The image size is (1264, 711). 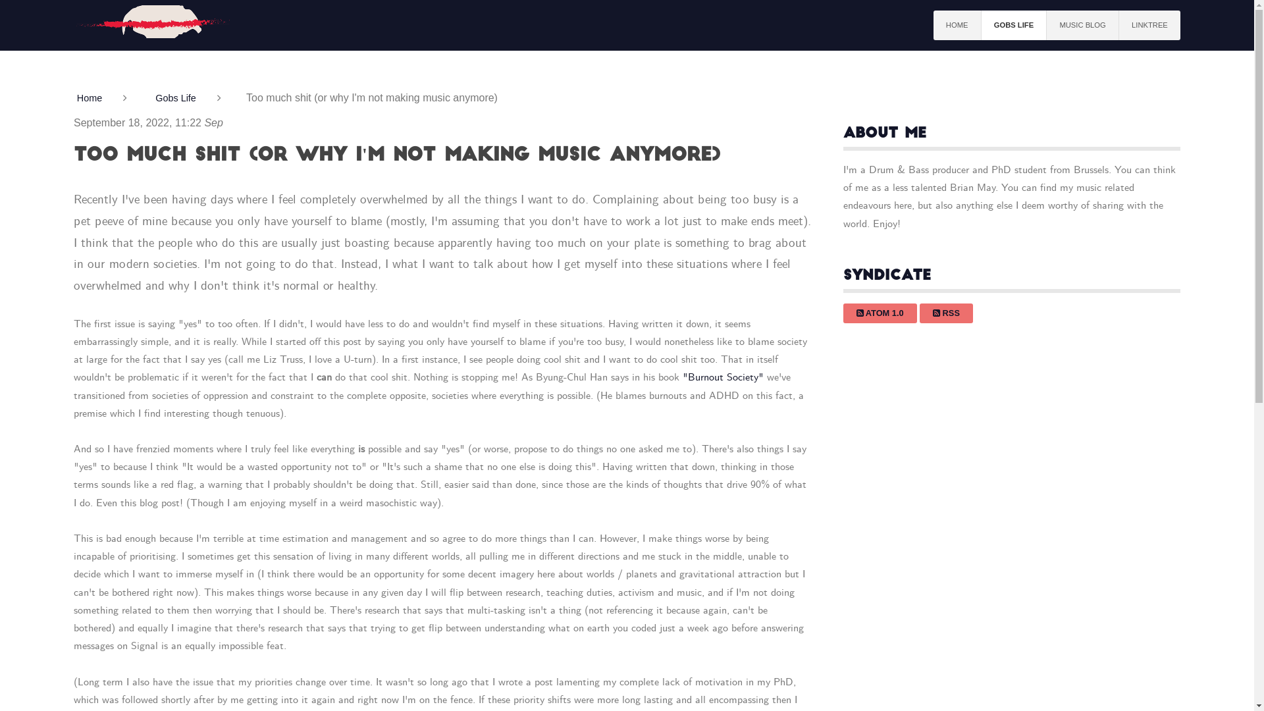 What do you see at coordinates (397, 156) in the screenshot?
I see `Too much shit (or why I'm not making music anymore)` at bounding box center [397, 156].